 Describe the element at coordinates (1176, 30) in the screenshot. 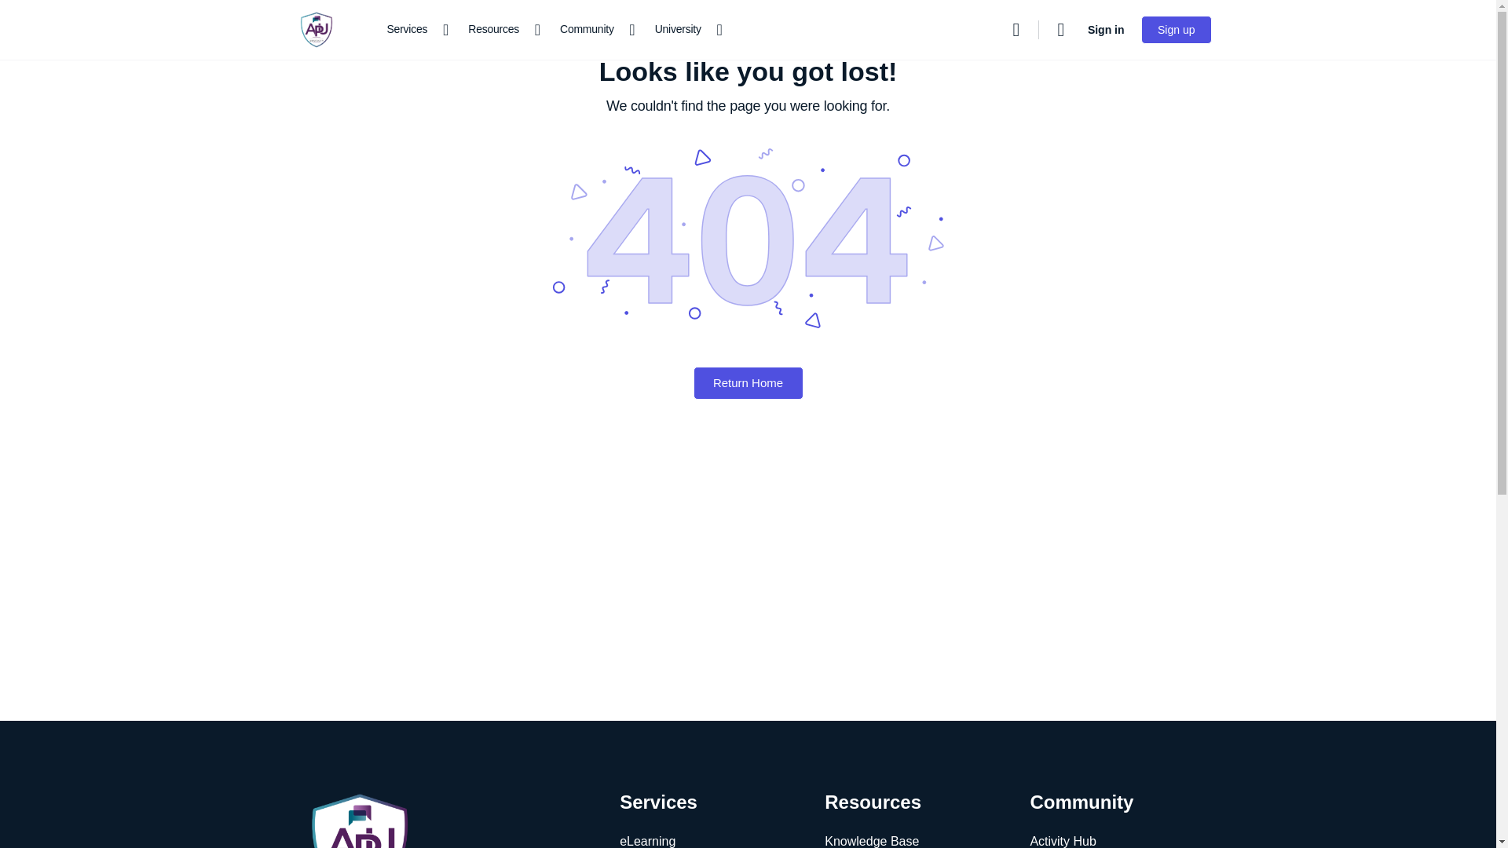

I see `Sign up` at that location.